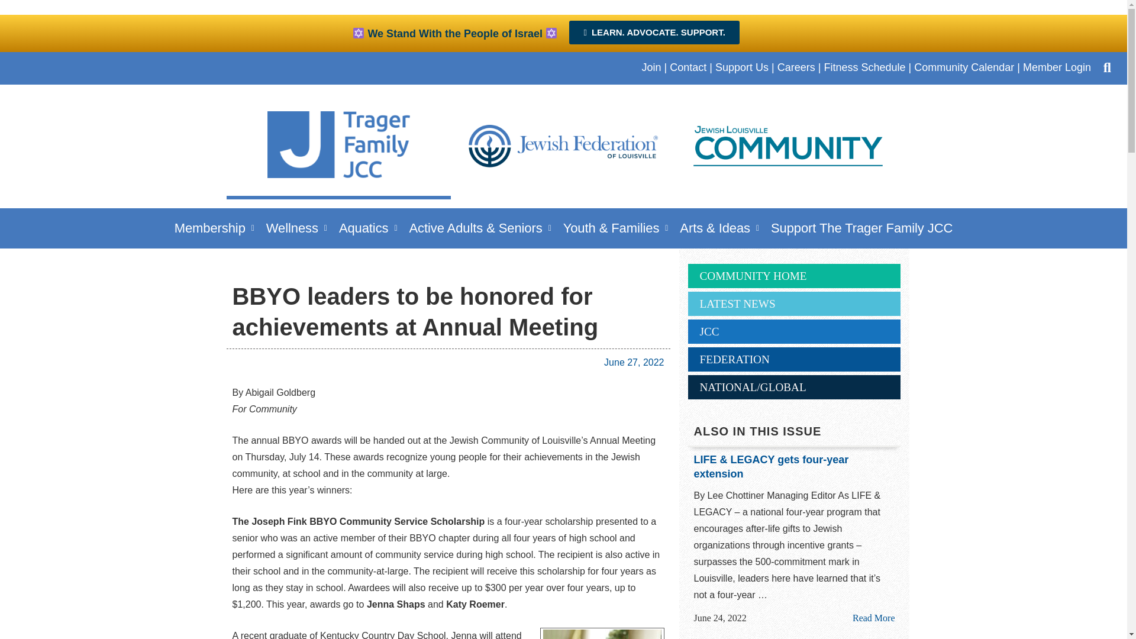  I want to click on Community Calendar, so click(964, 67).